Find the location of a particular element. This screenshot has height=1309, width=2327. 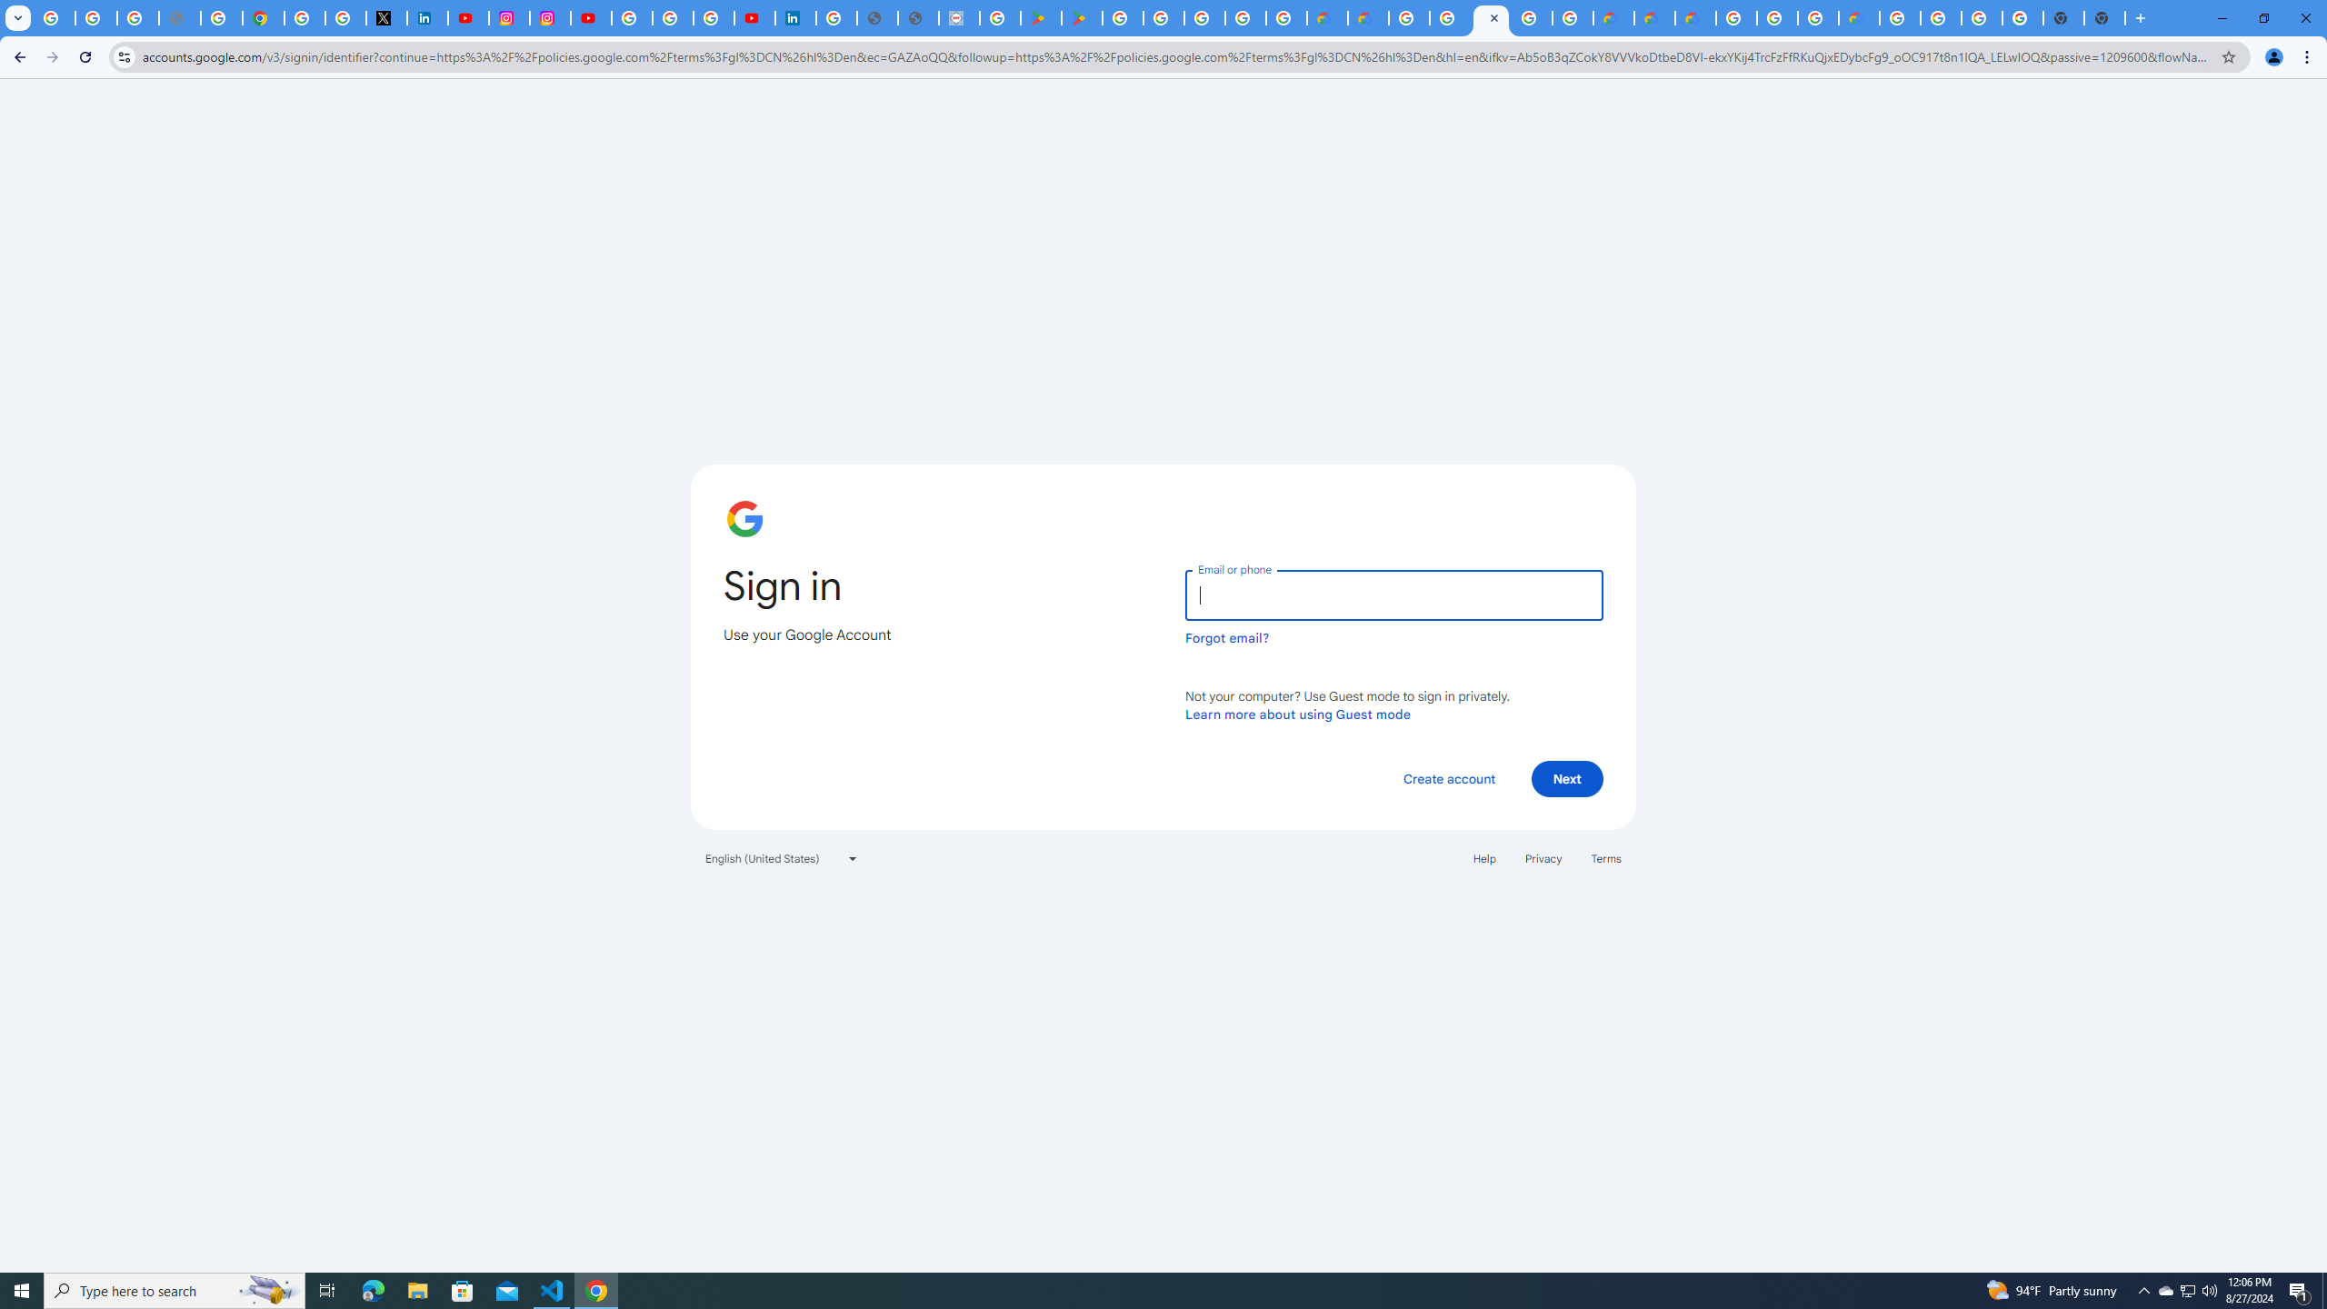

Sign in - Google Accounts is located at coordinates (305, 18).